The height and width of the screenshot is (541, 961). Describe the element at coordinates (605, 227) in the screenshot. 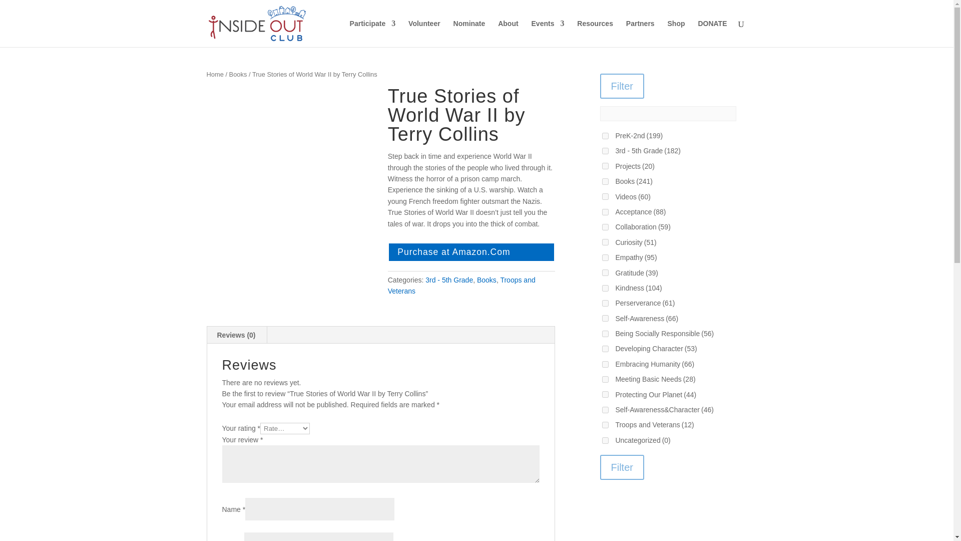

I see `109` at that location.